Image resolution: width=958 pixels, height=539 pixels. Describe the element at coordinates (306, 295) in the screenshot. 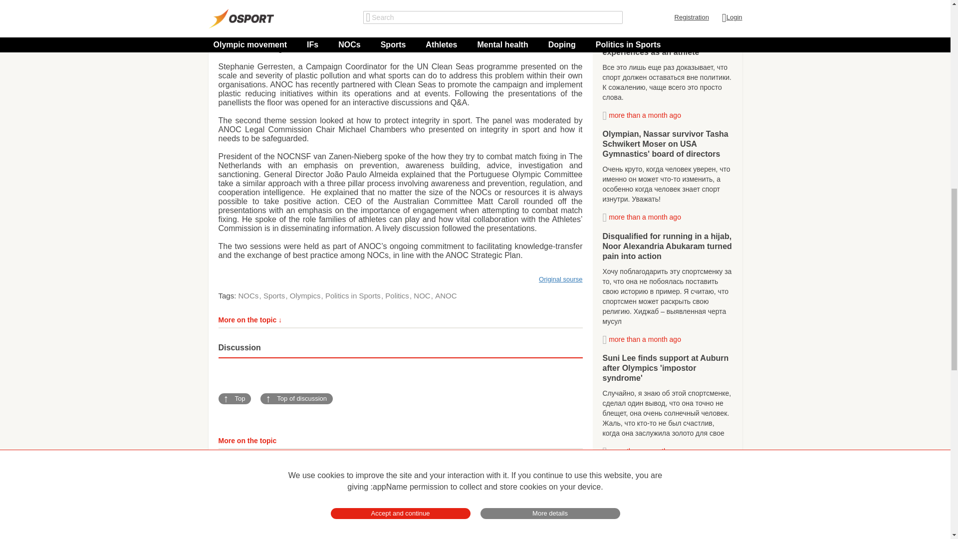

I see `Olympics` at that location.